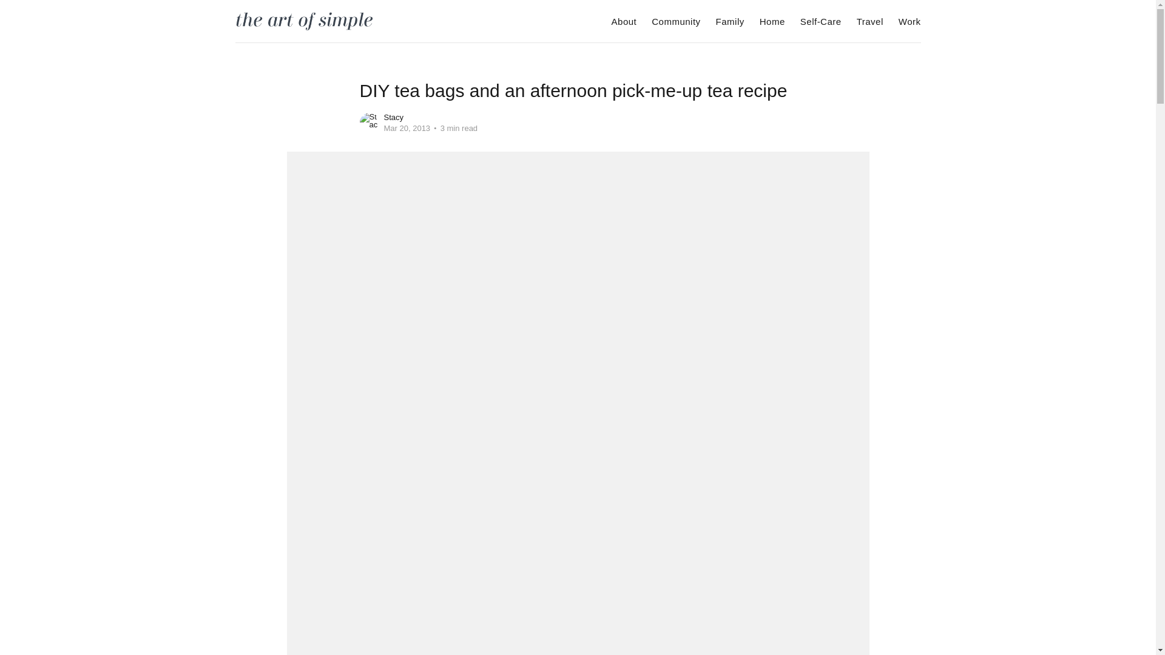 The image size is (1165, 655). What do you see at coordinates (772, 22) in the screenshot?
I see `Home` at bounding box center [772, 22].